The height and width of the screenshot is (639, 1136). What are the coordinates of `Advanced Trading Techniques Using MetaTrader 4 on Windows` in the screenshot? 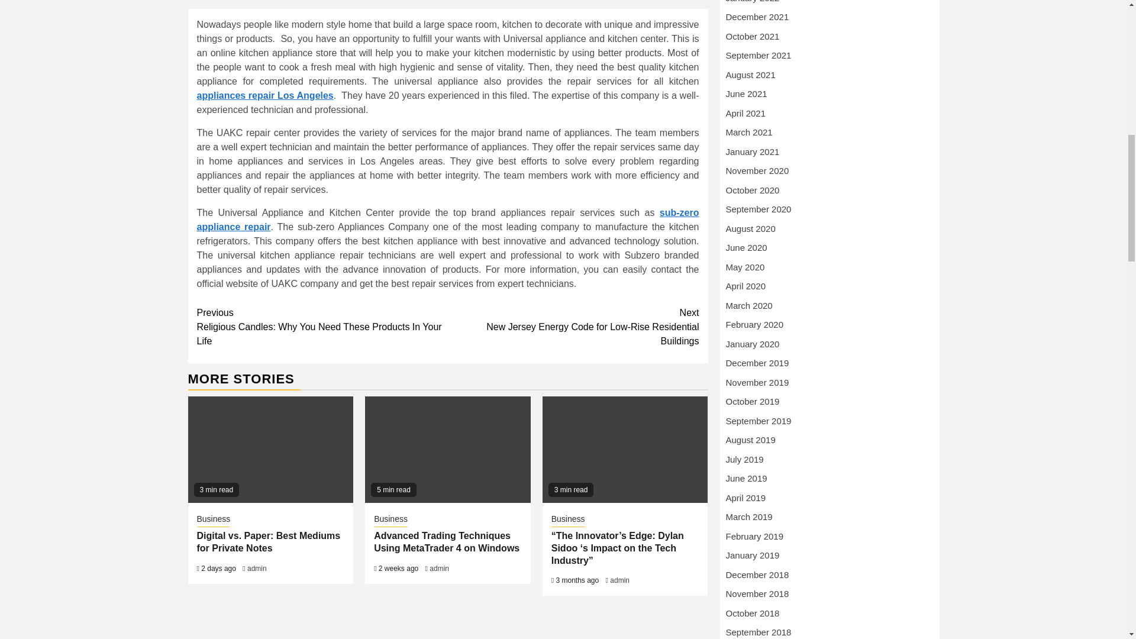 It's located at (446, 542).